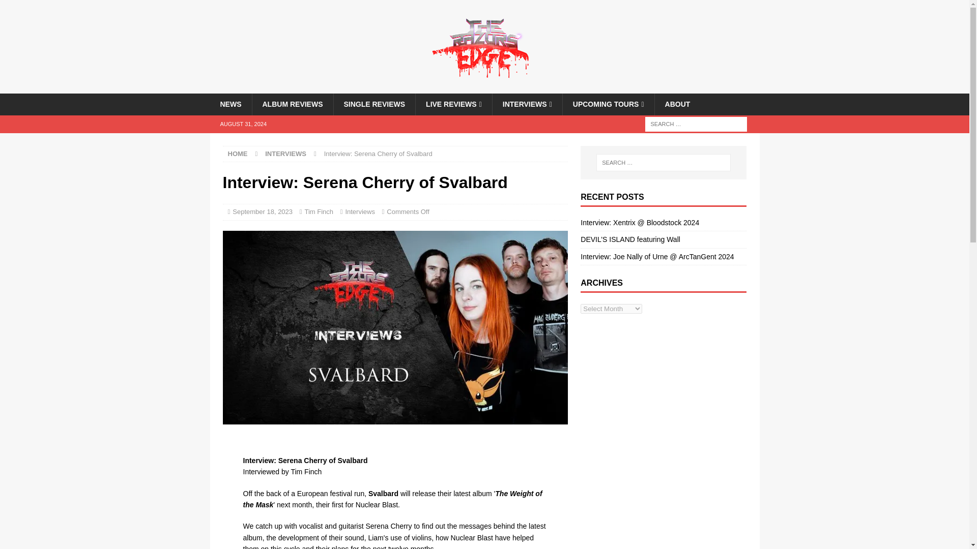 The width and height of the screenshot is (977, 549). What do you see at coordinates (319, 211) in the screenshot?
I see `Tim Finch` at bounding box center [319, 211].